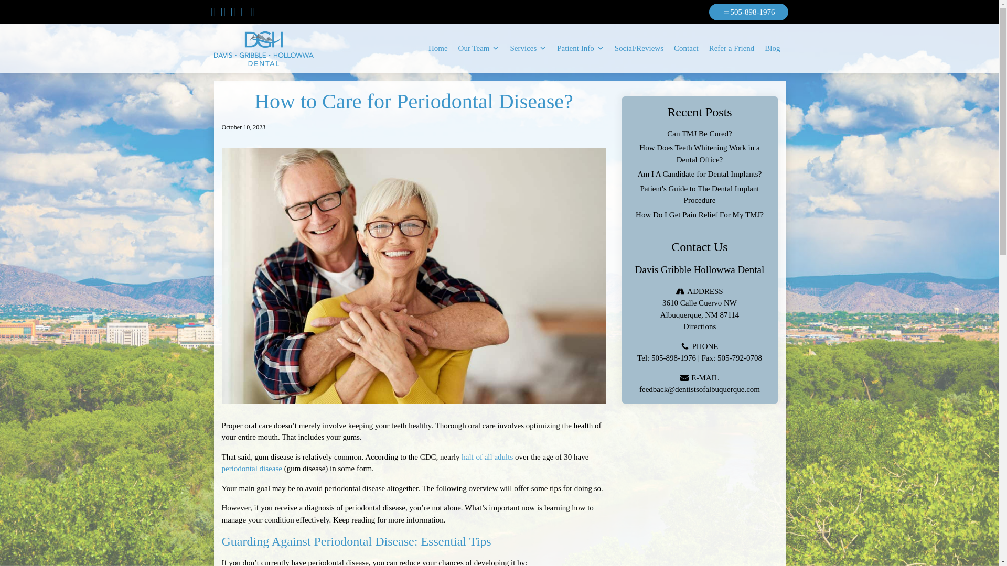  I want to click on Home, so click(438, 48).